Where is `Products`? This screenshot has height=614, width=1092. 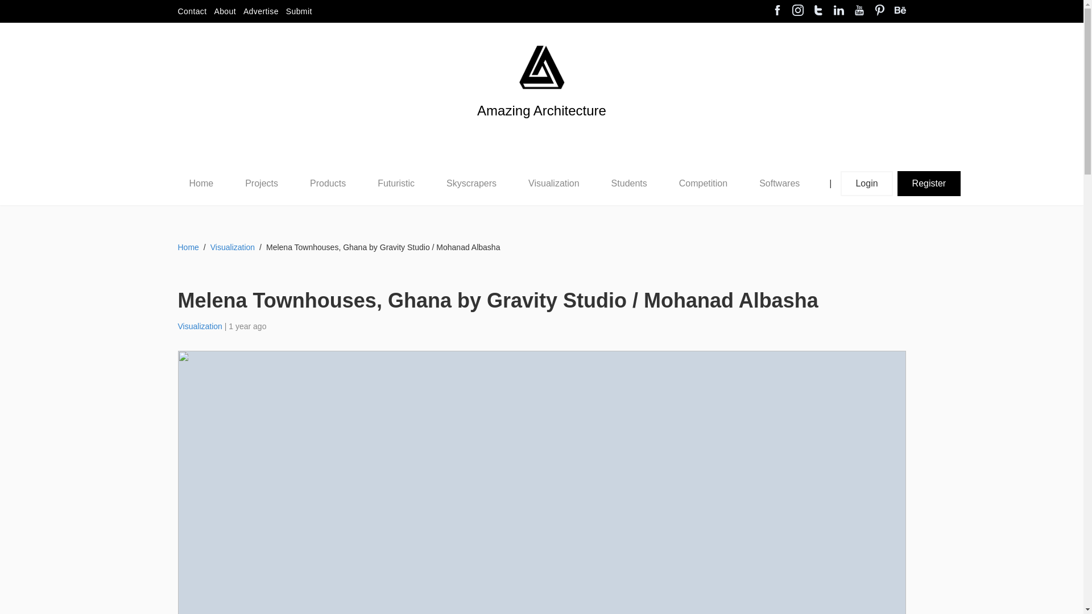
Products is located at coordinates (328, 183).